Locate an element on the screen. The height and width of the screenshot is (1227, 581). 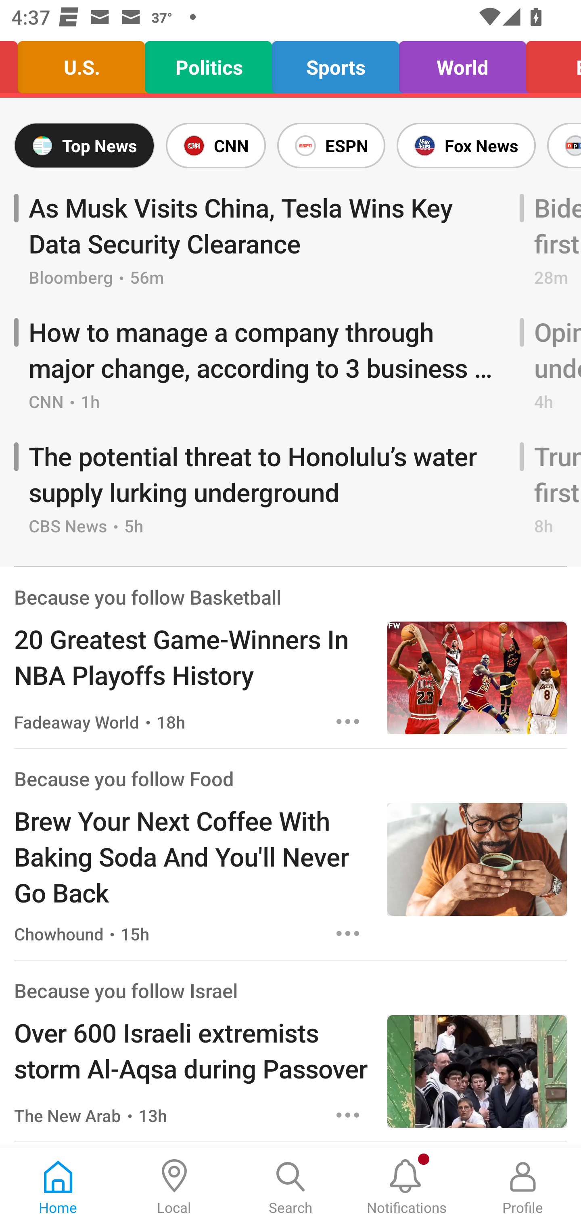
ESPN is located at coordinates (331, 145).